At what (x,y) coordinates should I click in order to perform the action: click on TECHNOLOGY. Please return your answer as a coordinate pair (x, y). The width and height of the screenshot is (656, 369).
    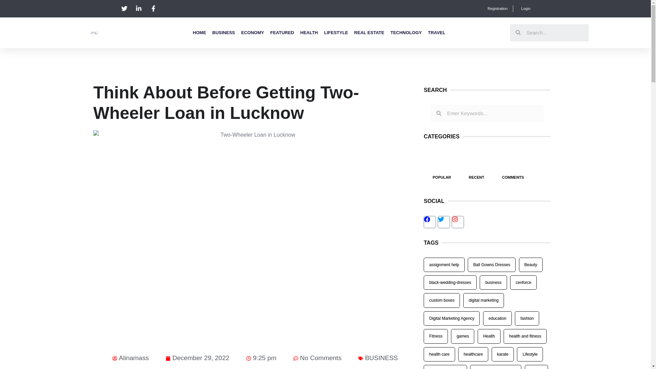
    Looking at the image, I should click on (406, 33).